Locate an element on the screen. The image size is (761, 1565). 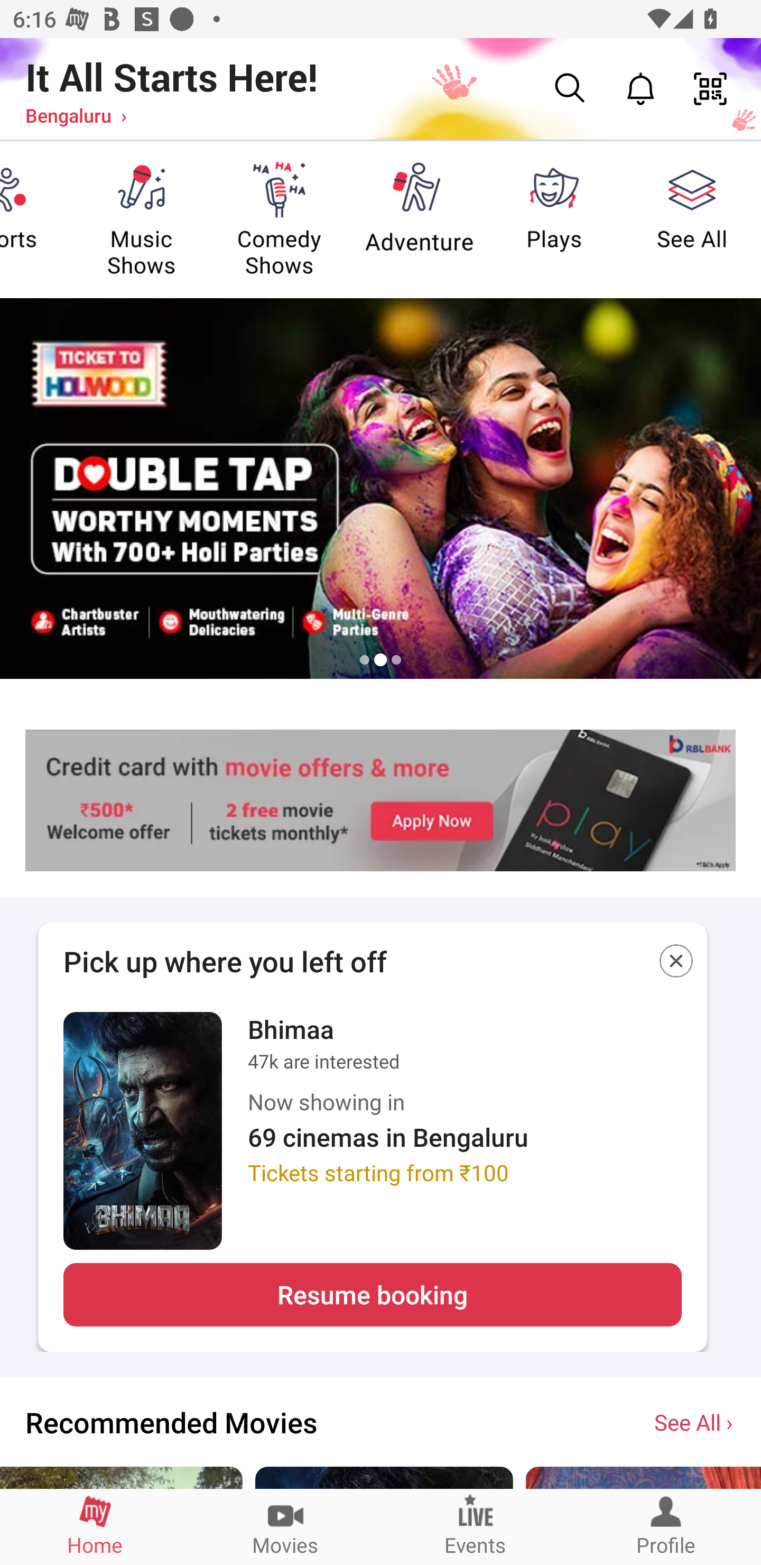
Profile is located at coordinates (666, 1526).